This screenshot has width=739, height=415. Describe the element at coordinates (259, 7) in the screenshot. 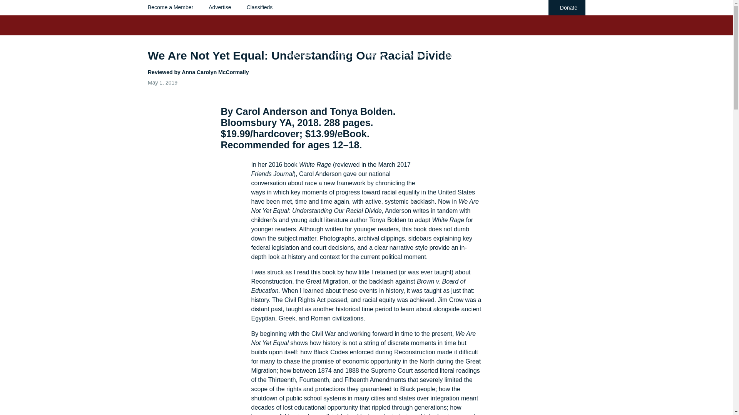

I see `Classifieds` at that location.